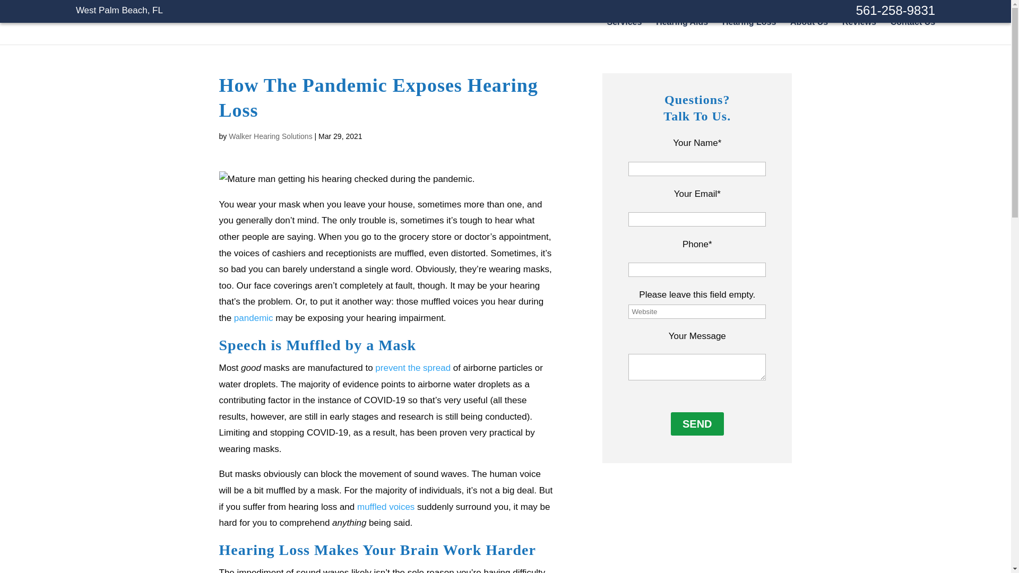 Image resolution: width=1019 pixels, height=573 pixels. Describe the element at coordinates (270, 136) in the screenshot. I see `Posts by Walker Hearing Solutions` at that location.